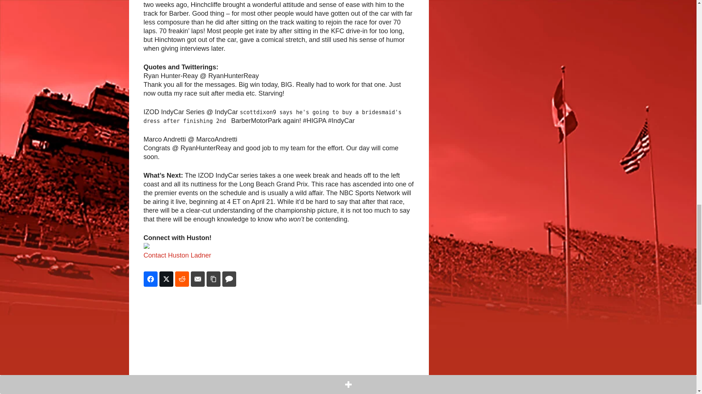 The height and width of the screenshot is (394, 702). I want to click on Share on Facebook, so click(150, 279).